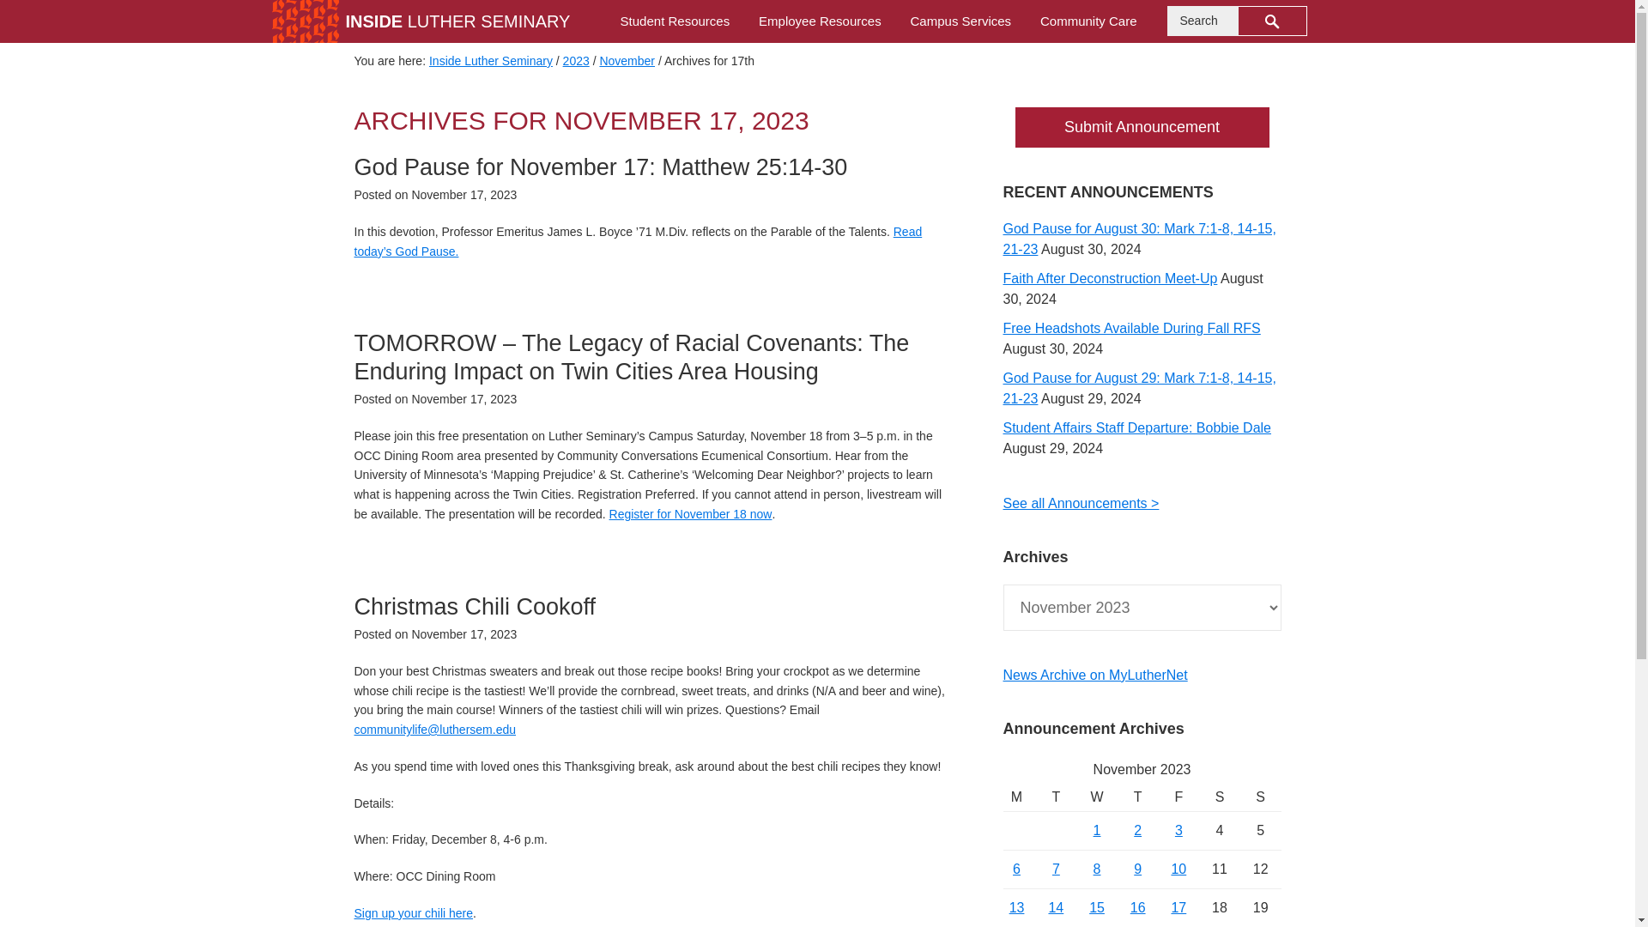  Describe the element at coordinates (1220, 797) in the screenshot. I see `Saturday` at that location.